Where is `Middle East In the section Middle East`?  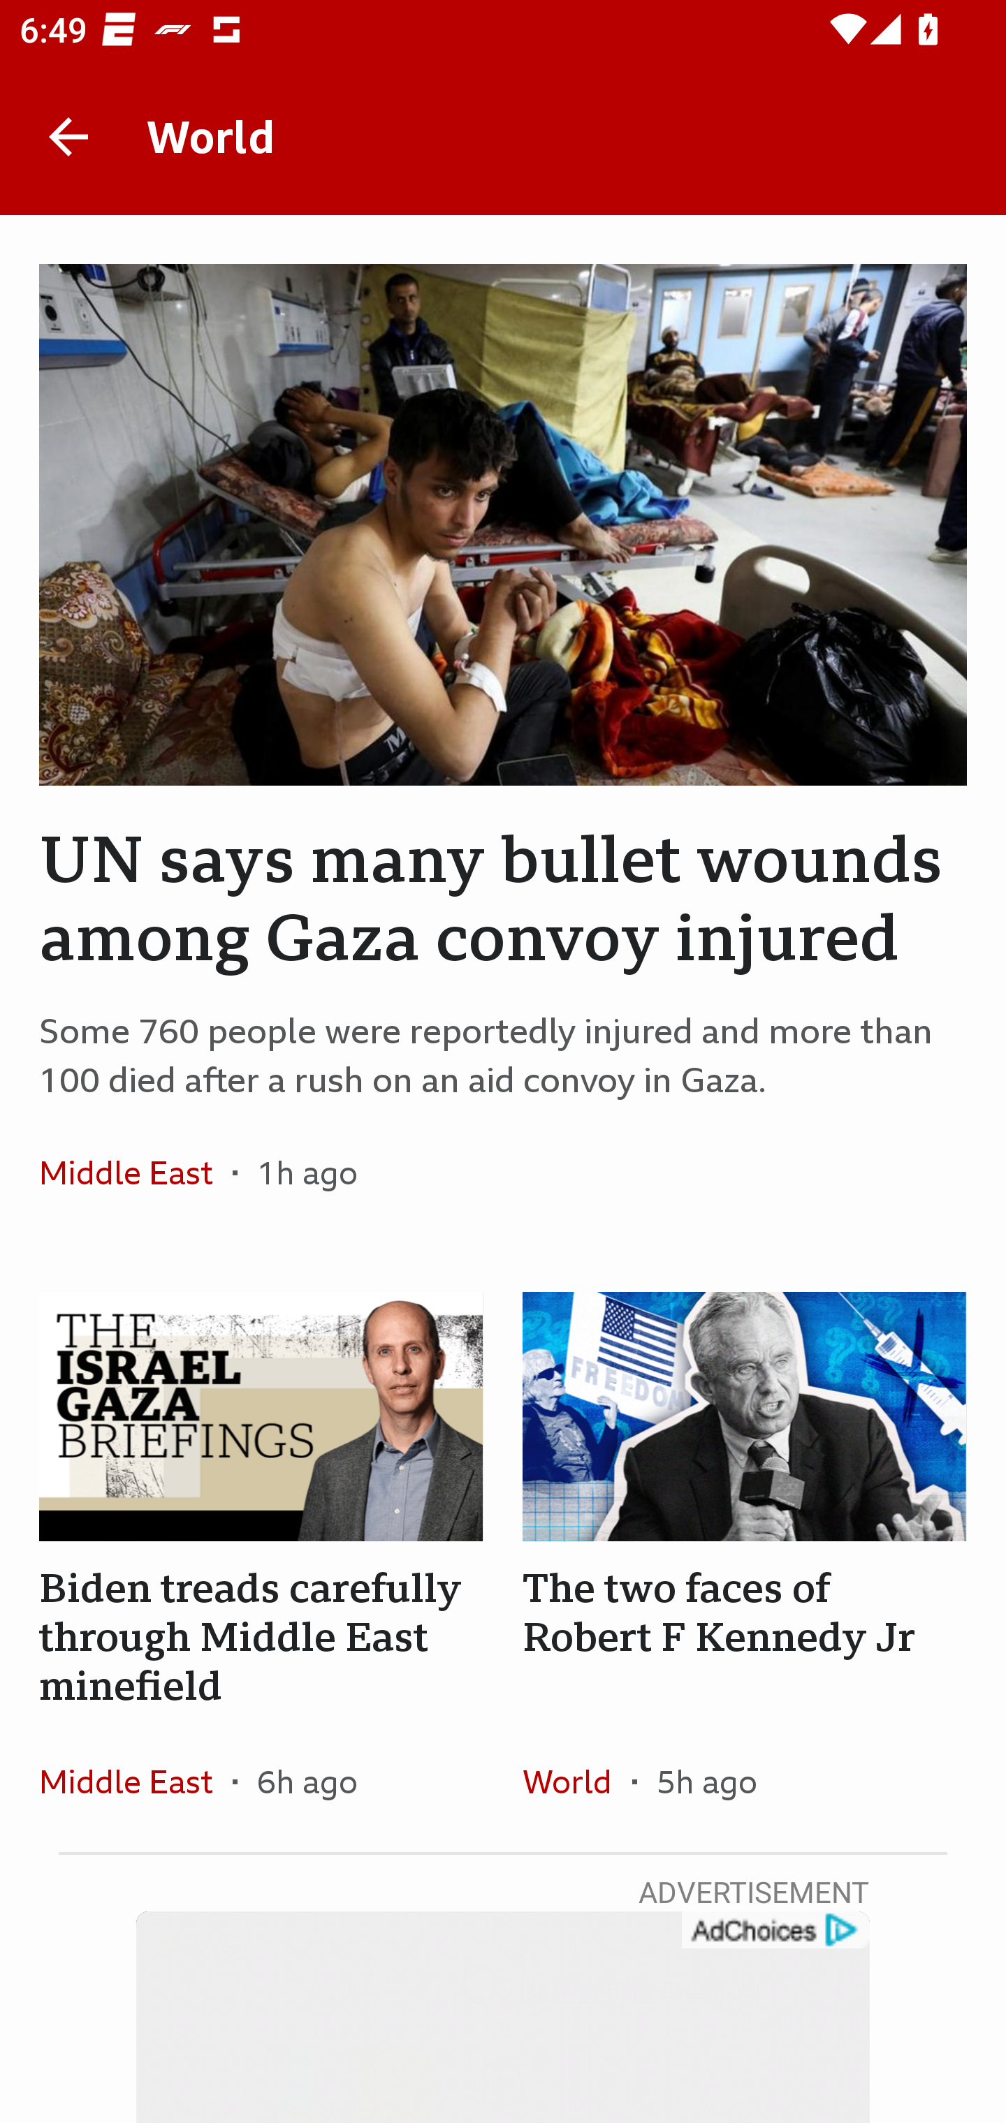
Middle East In the section Middle East is located at coordinates (136, 1781).